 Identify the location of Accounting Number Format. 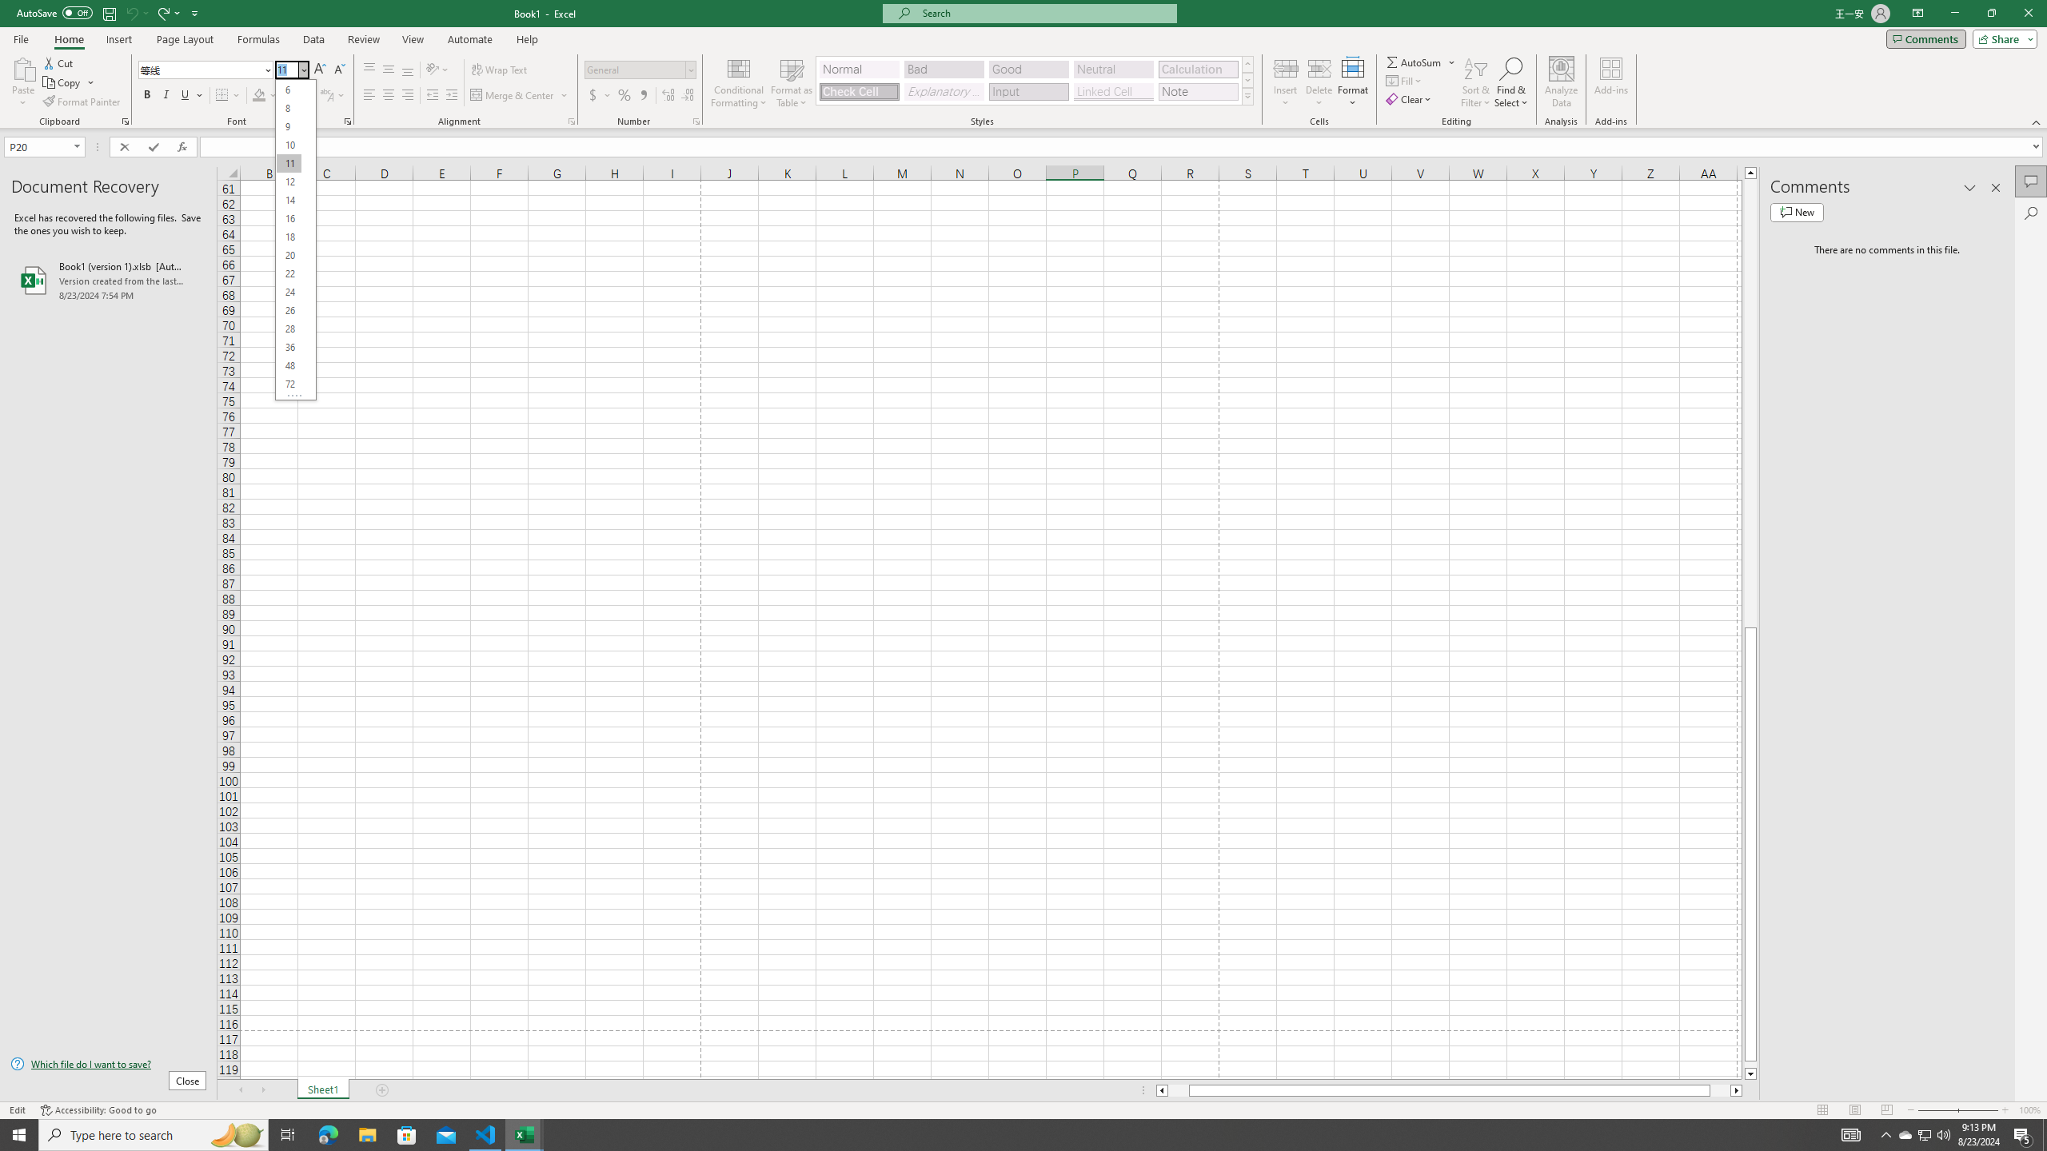
(600, 96).